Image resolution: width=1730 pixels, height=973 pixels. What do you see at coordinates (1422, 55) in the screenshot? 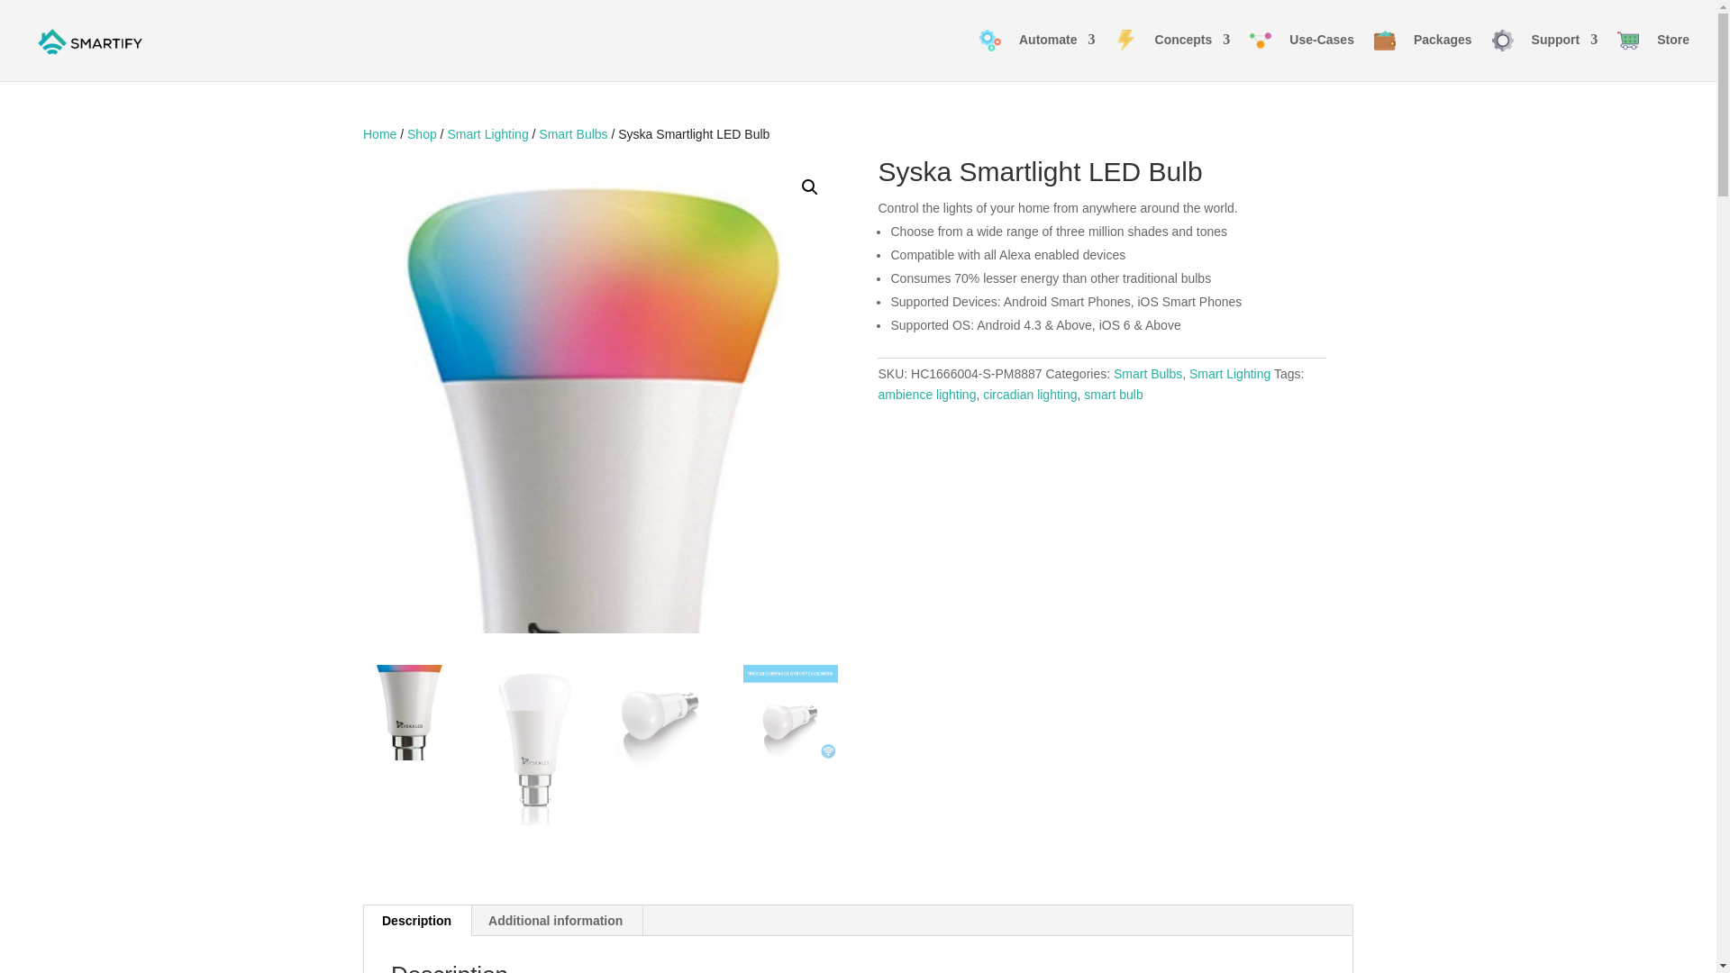
I see `Packages` at bounding box center [1422, 55].